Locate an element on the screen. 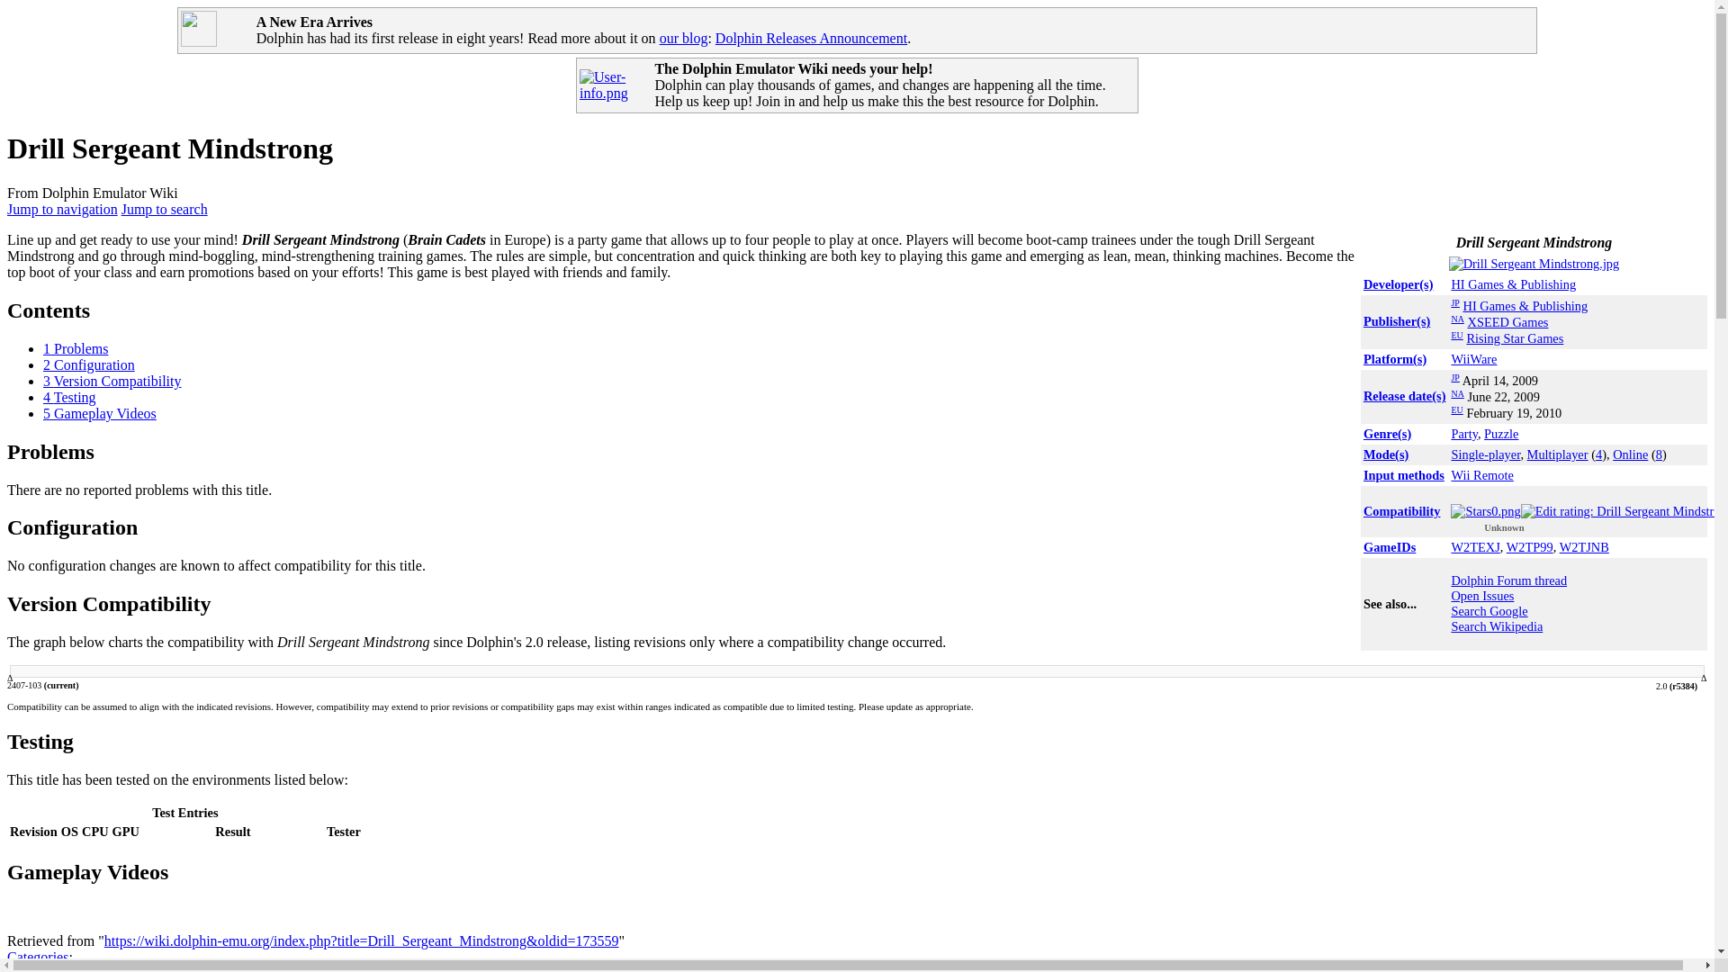 The image size is (1728, 972). Multiplayer is located at coordinates (1557, 454).